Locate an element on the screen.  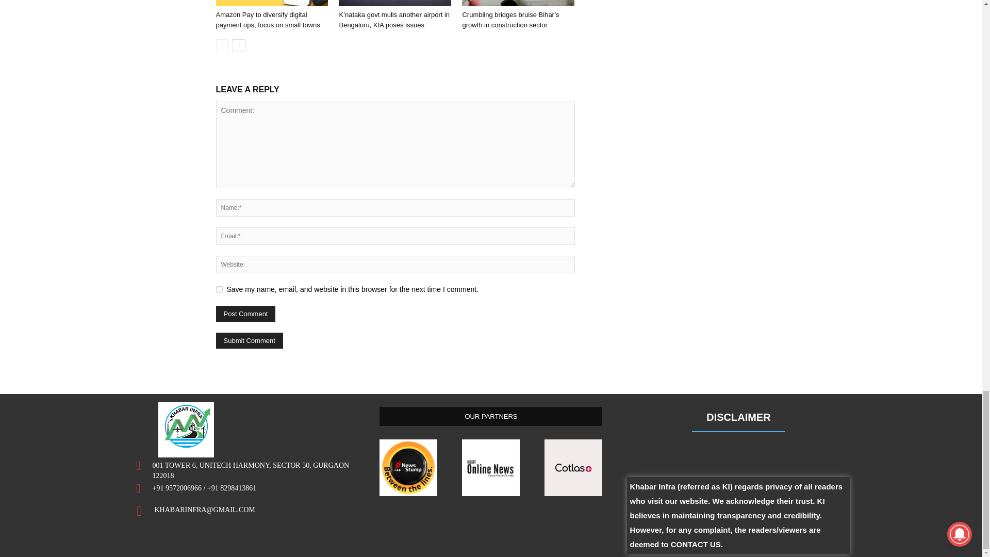
yes is located at coordinates (219, 290).